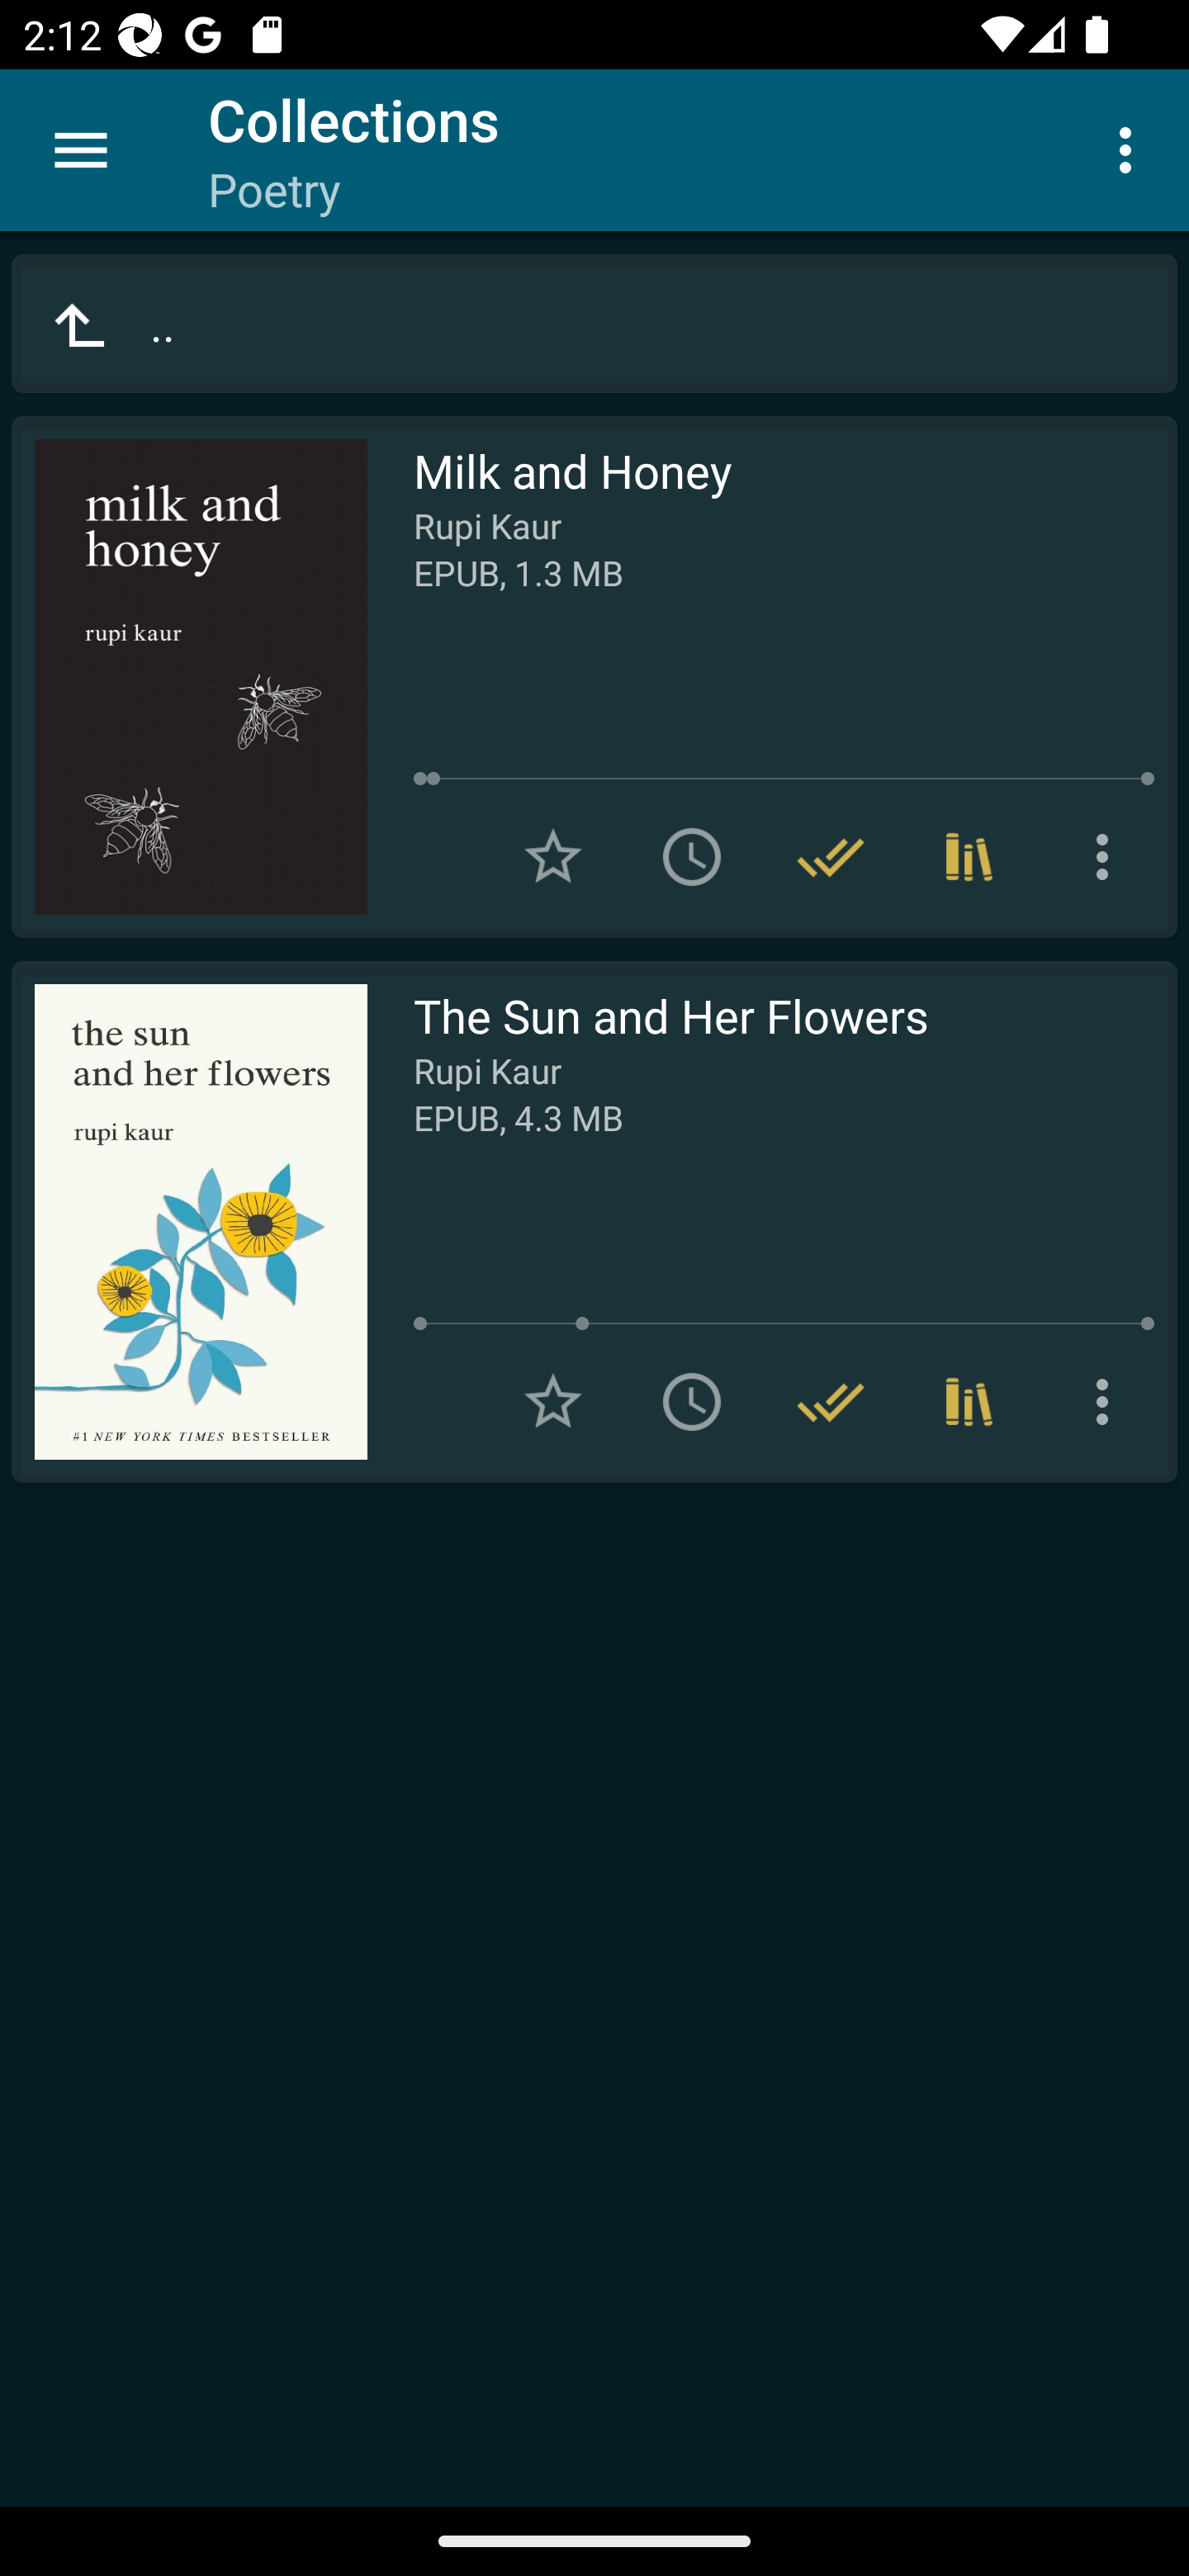  I want to click on Read Milk and Honey, so click(189, 677).